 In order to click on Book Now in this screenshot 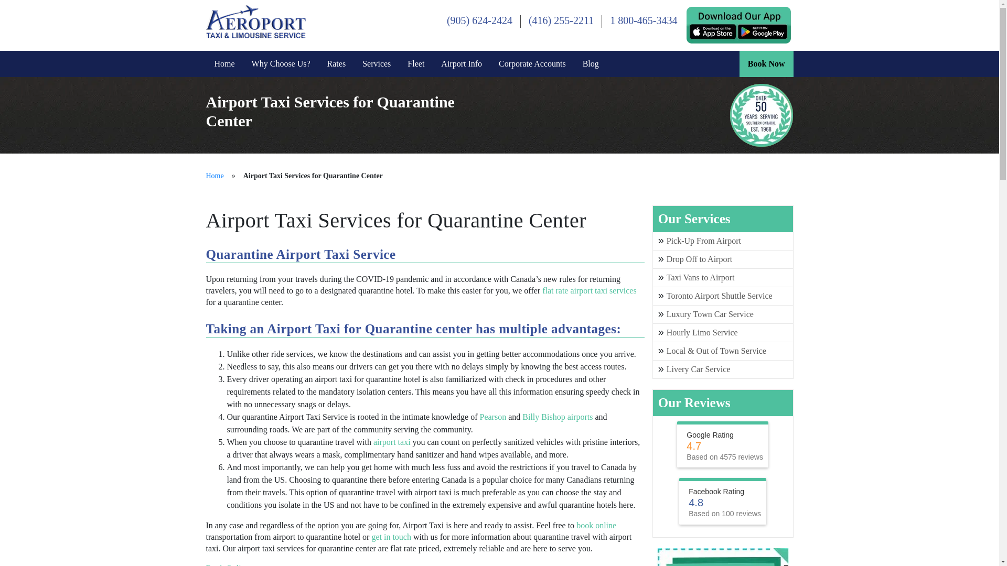, I will do `click(766, 64)`.